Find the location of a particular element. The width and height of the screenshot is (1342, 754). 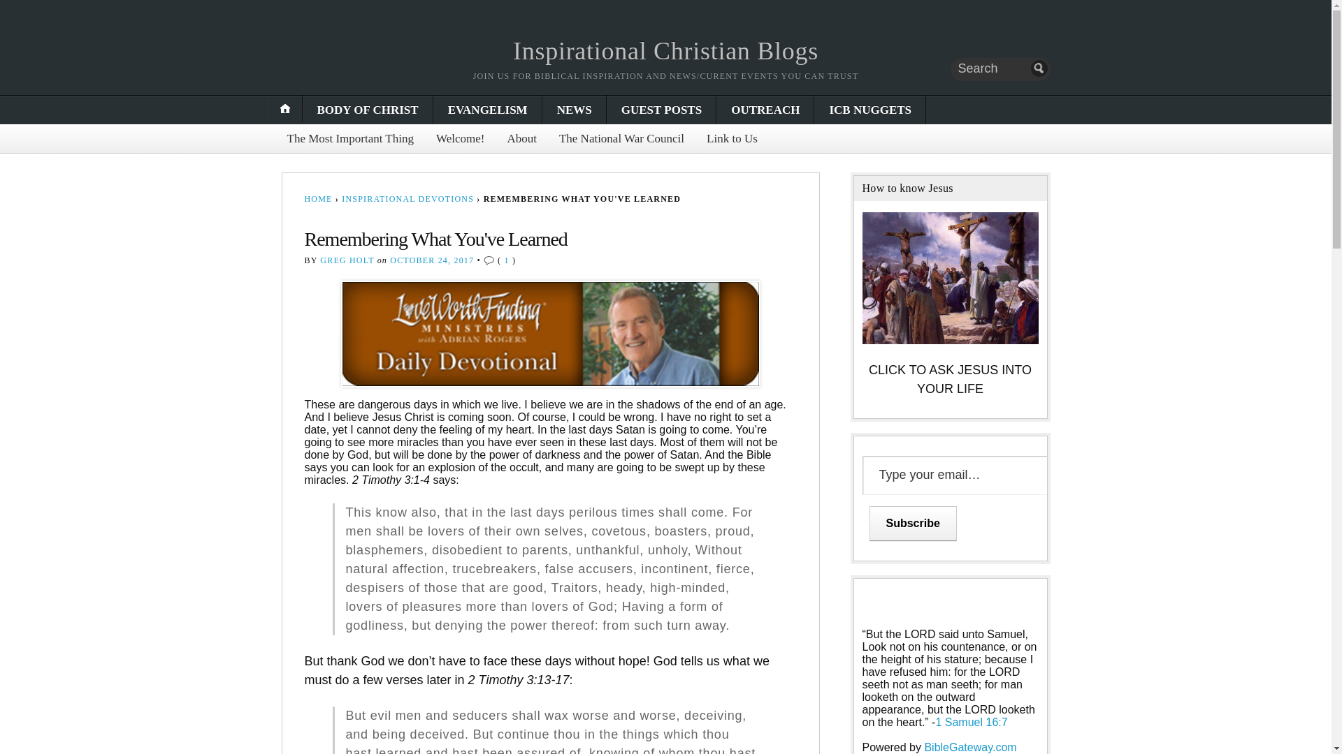

NEWS is located at coordinates (575, 110).